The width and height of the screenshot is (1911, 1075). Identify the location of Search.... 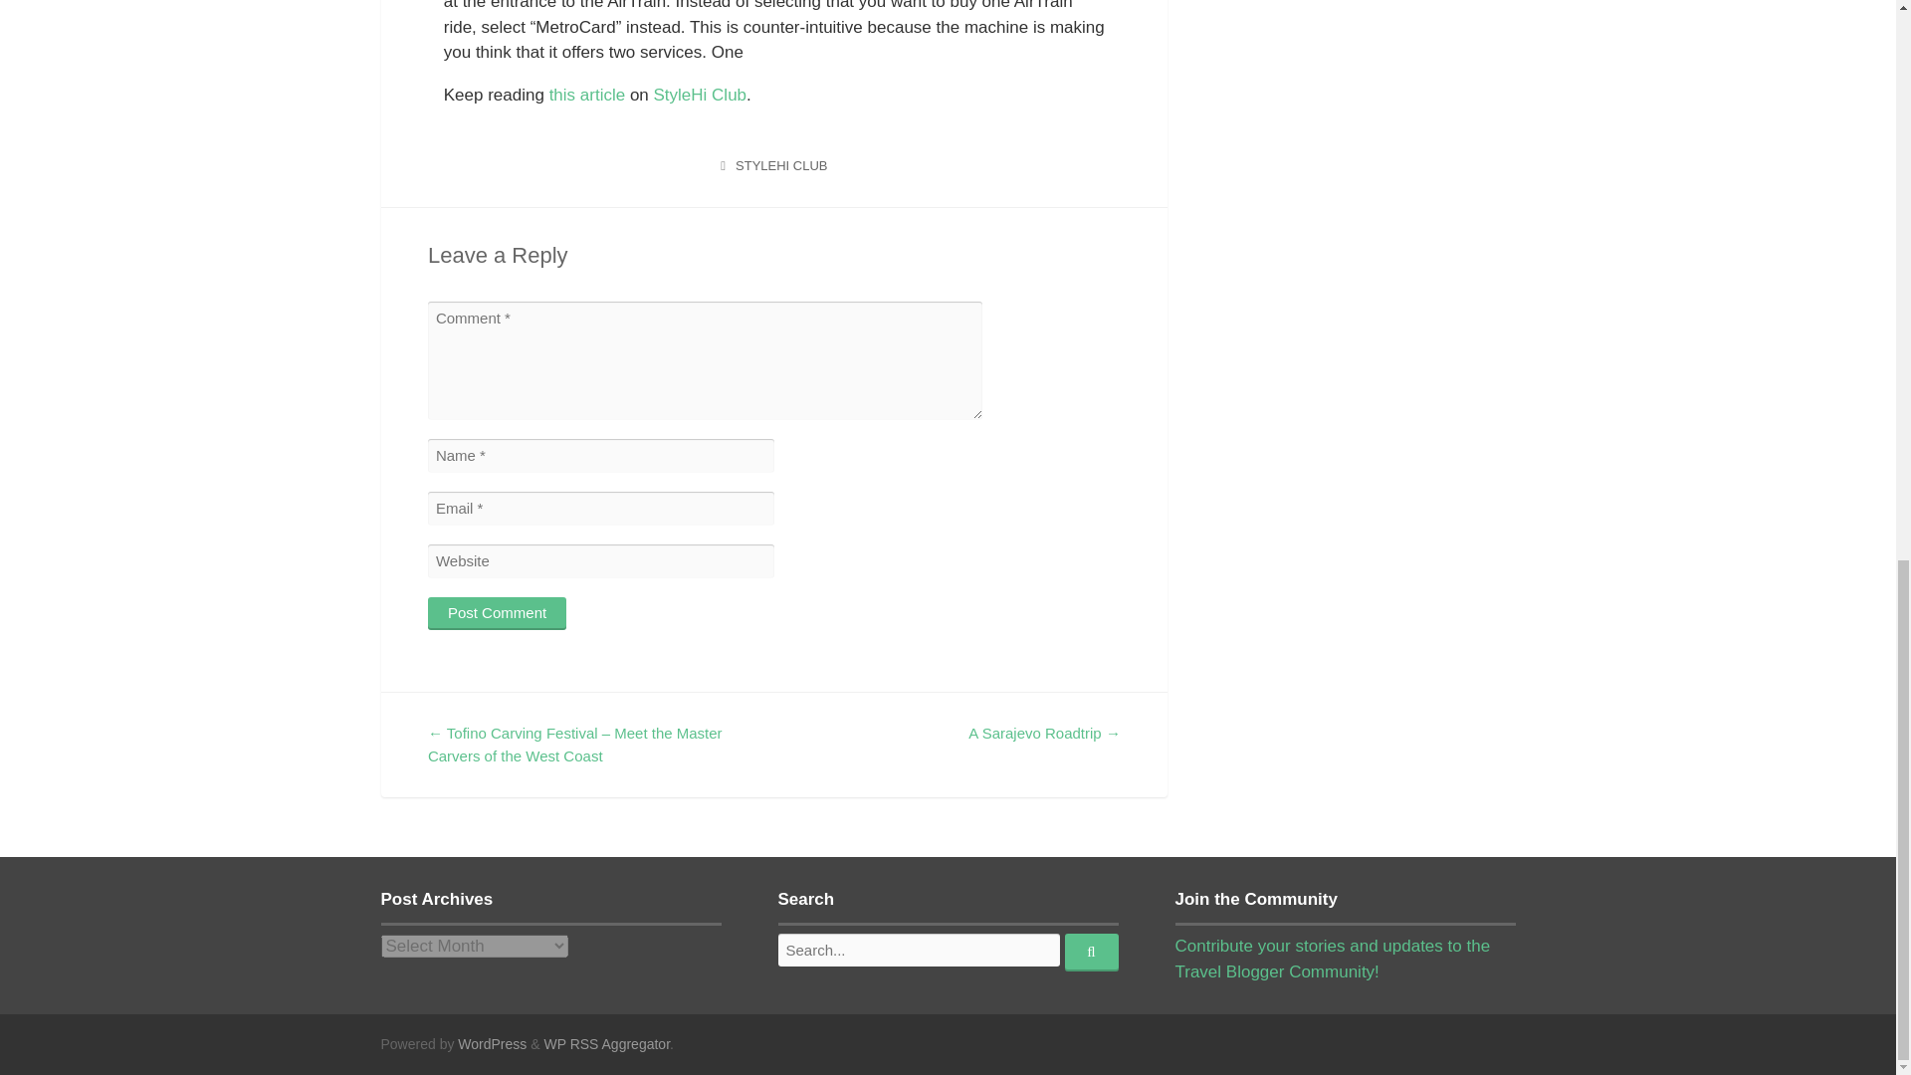
(1091, 953).